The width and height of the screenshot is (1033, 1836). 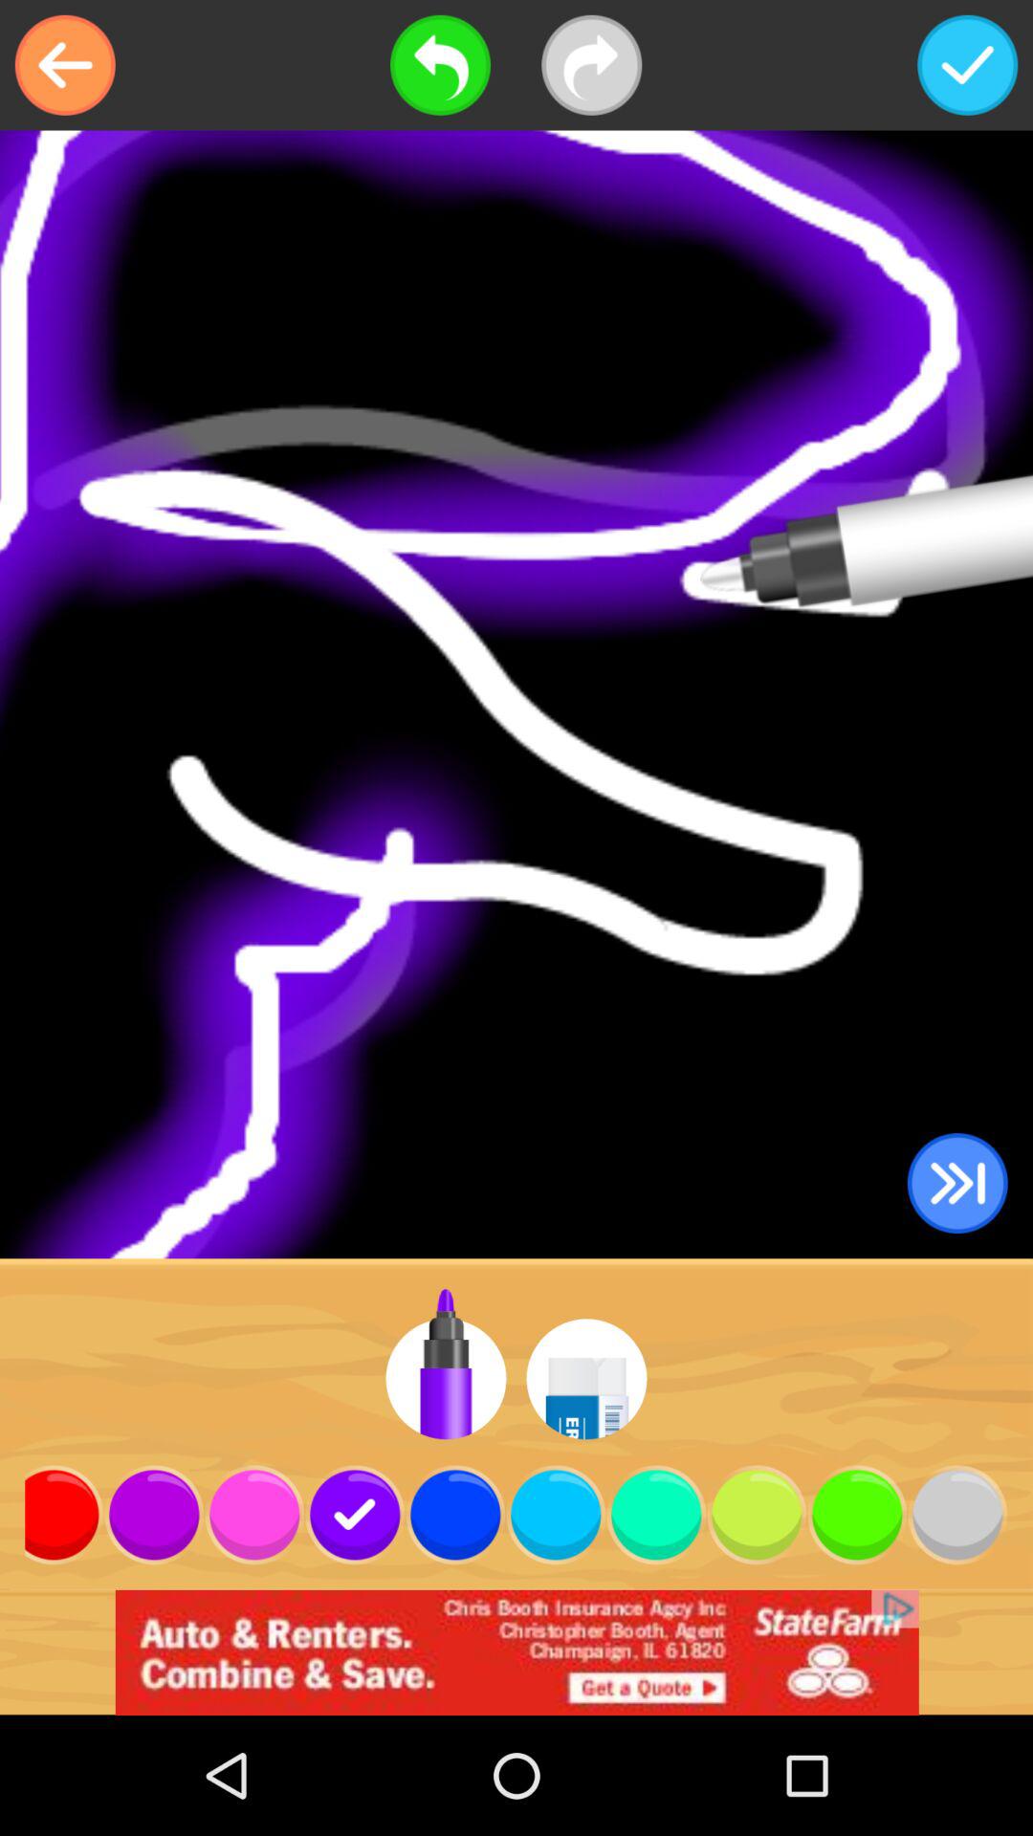 I want to click on open icon at the top left corner, so click(x=65, y=65).